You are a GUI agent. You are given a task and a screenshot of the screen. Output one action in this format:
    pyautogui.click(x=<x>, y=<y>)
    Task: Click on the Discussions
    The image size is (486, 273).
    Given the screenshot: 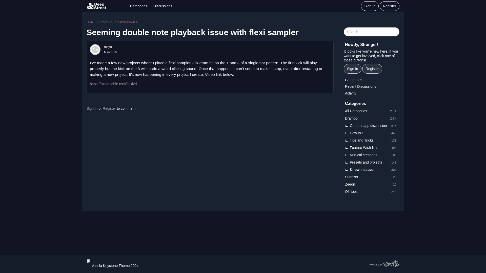 What is the action you would take?
    pyautogui.click(x=393, y=111)
    